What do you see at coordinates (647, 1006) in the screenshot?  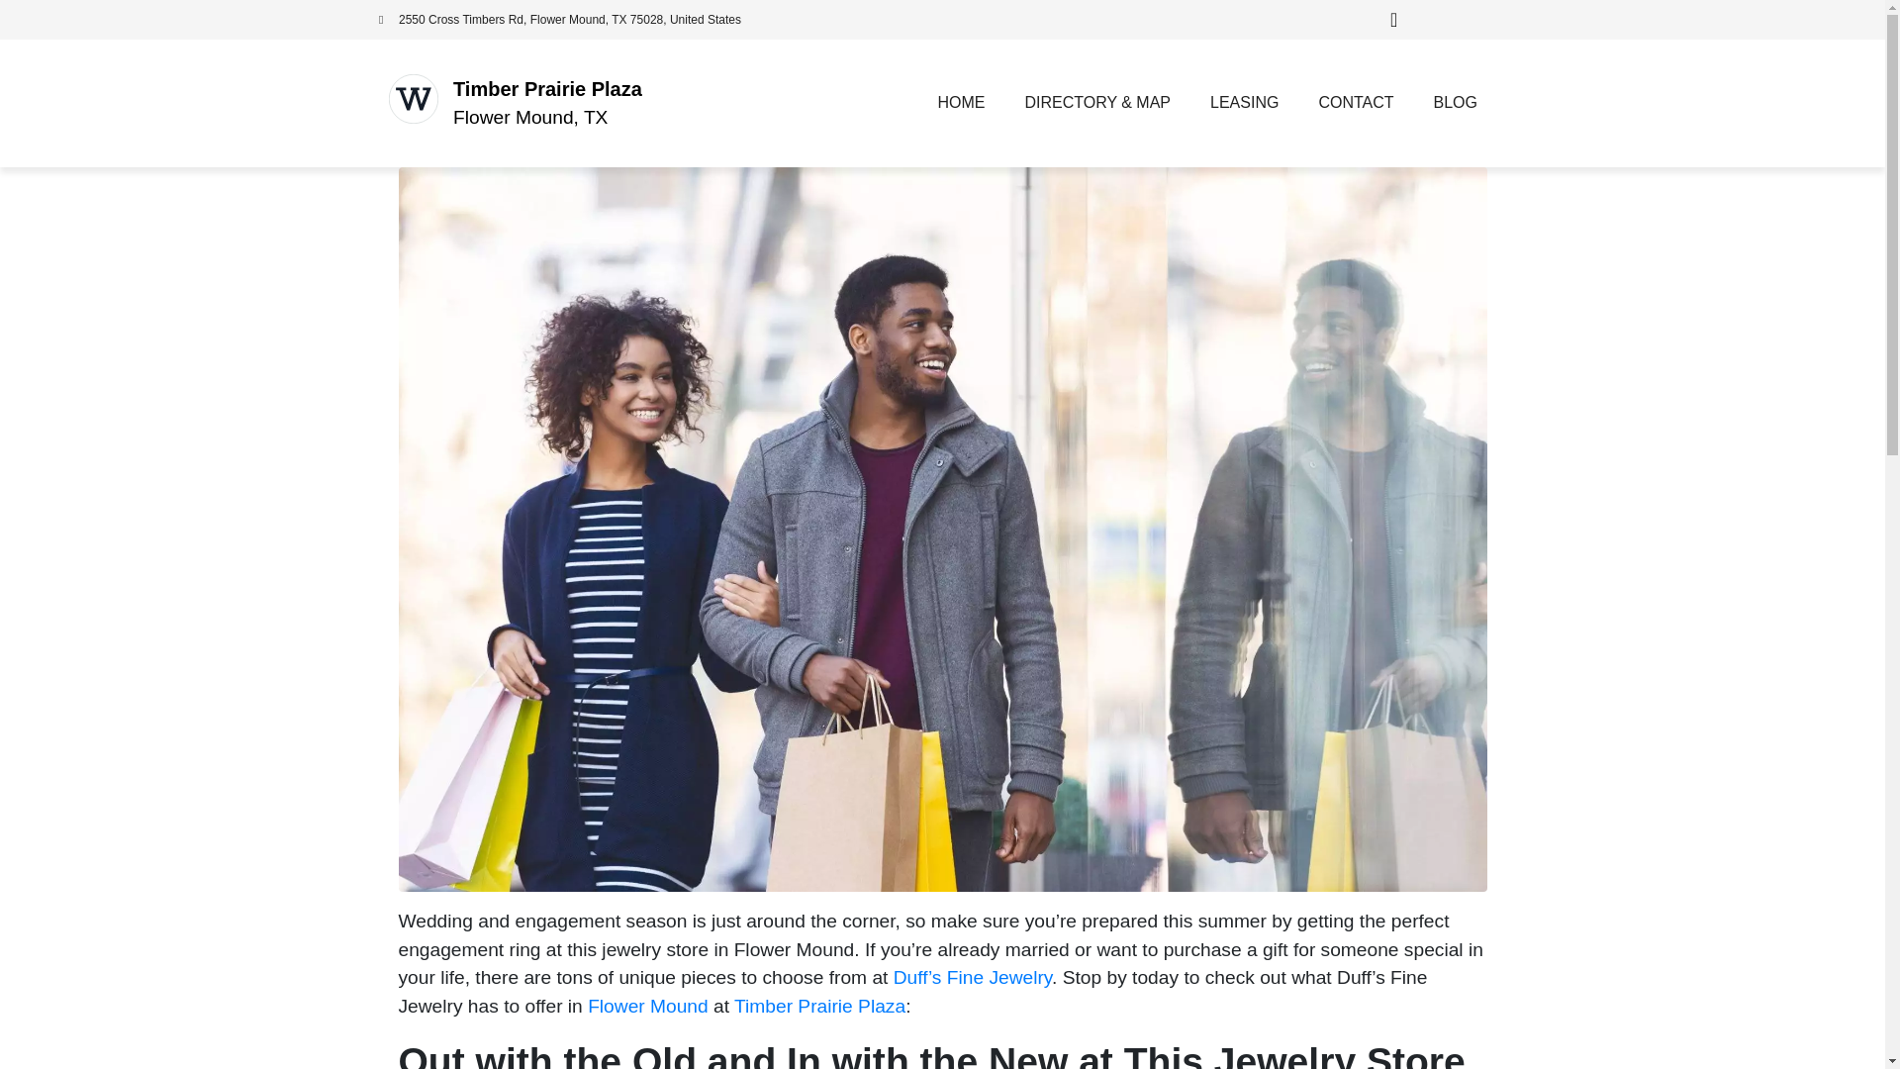 I see `Flower Mound` at bounding box center [647, 1006].